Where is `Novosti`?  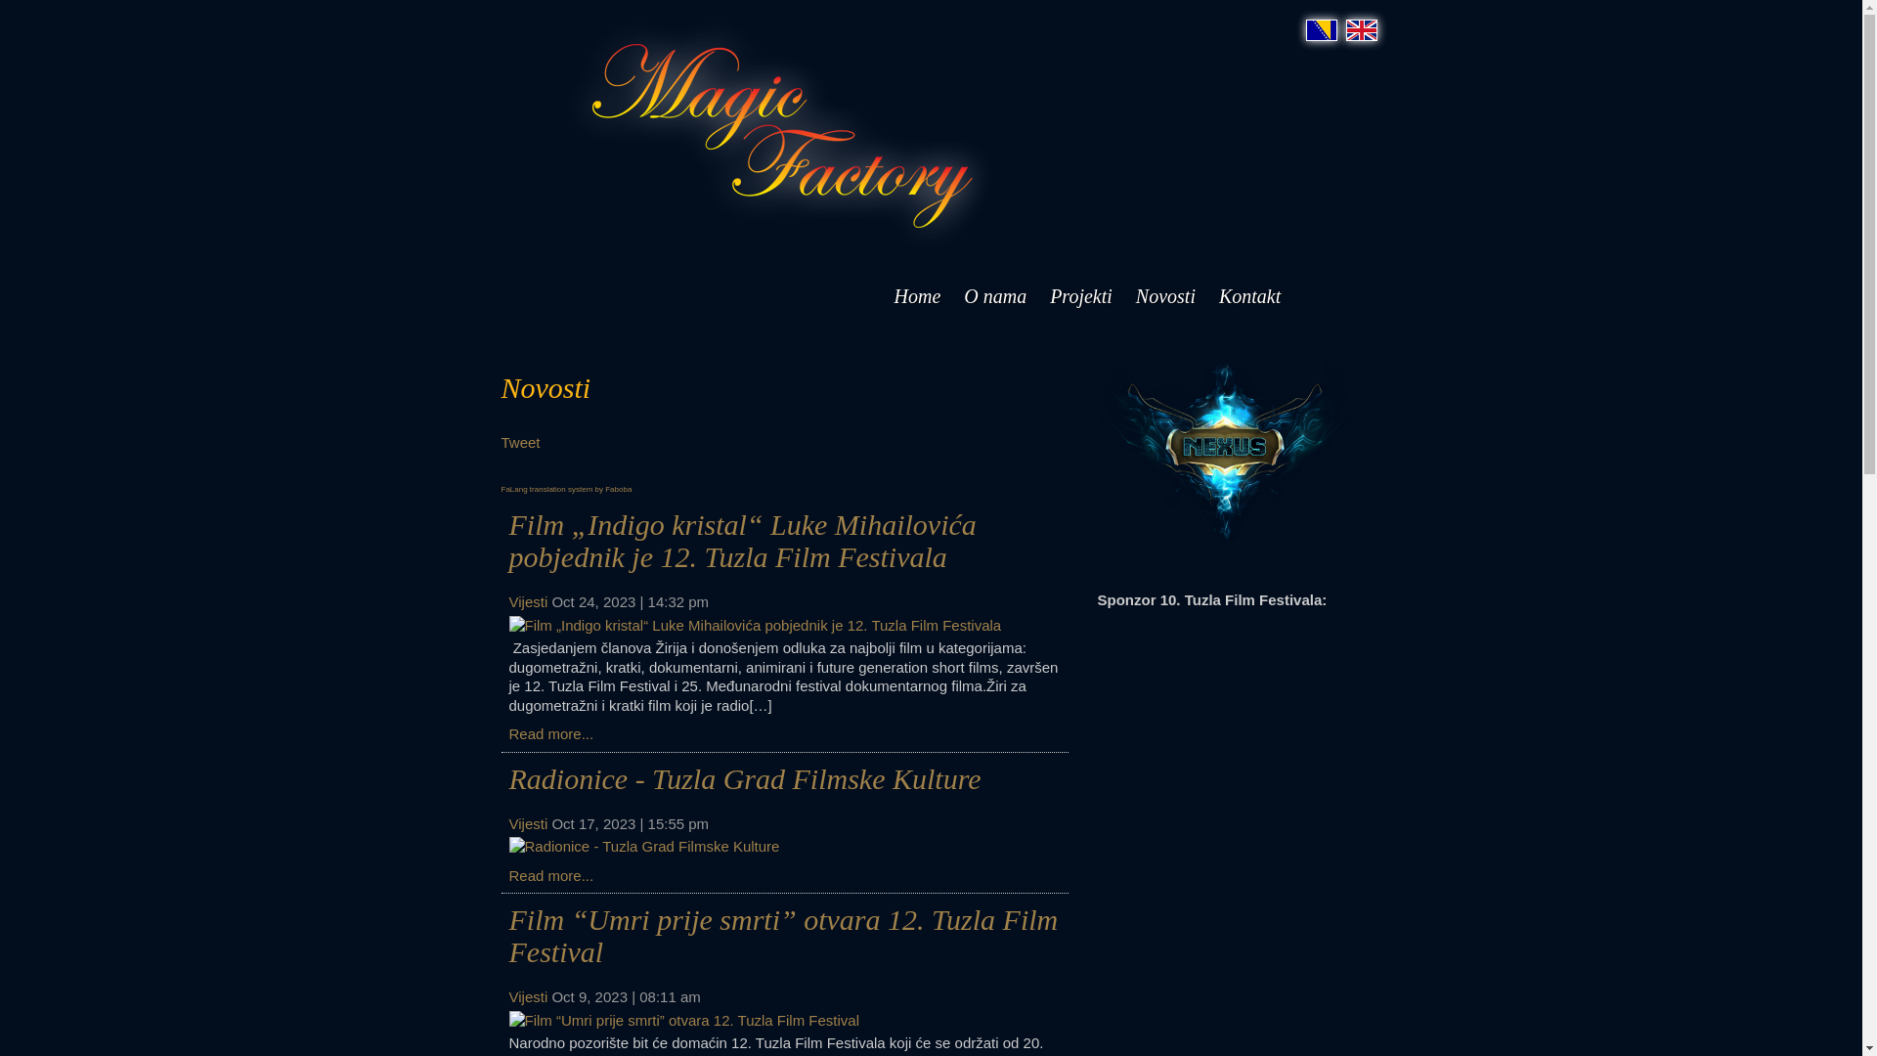
Novosti is located at coordinates (1165, 296).